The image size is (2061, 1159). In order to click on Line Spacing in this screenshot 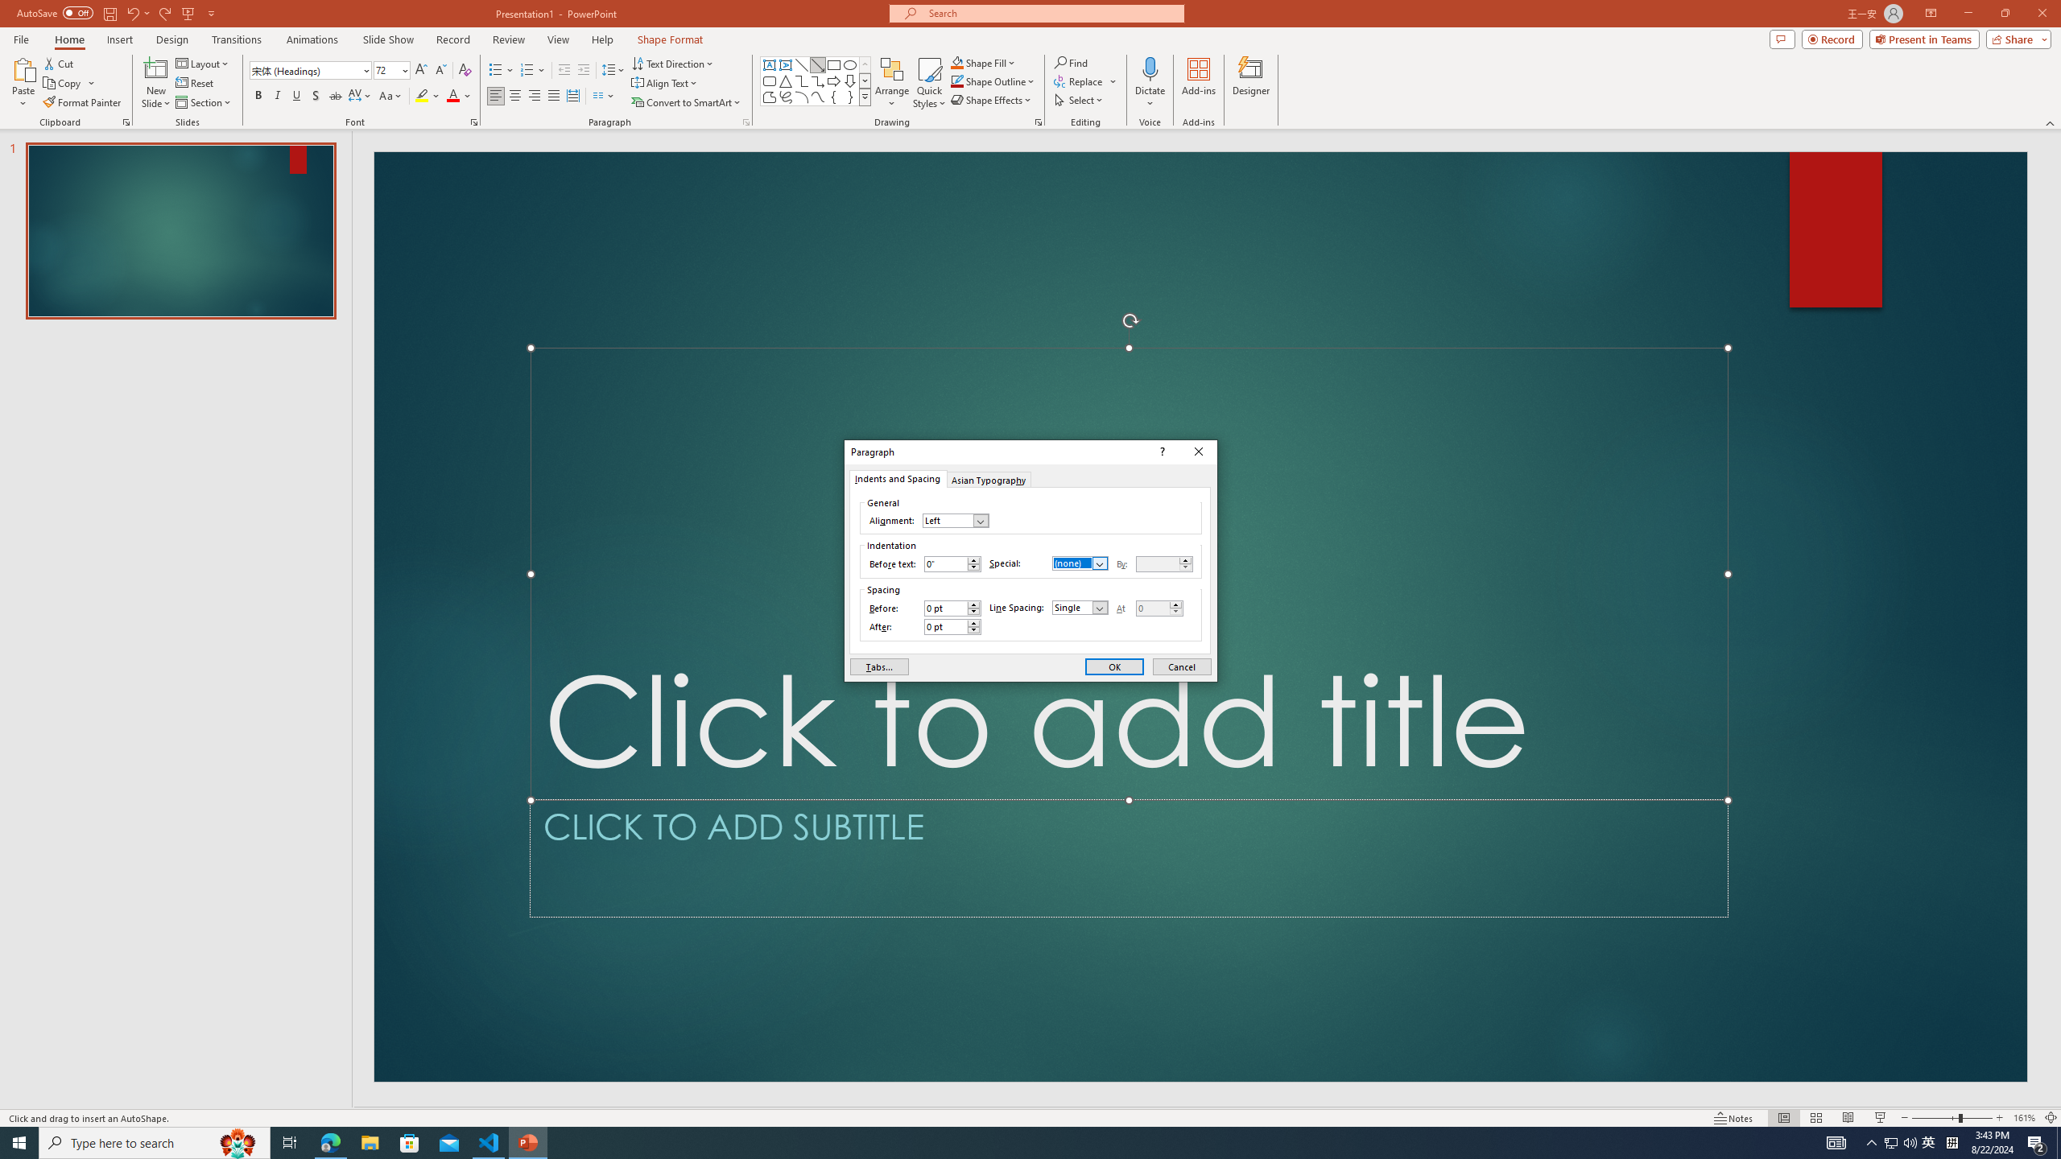, I will do `click(1080, 607)`.